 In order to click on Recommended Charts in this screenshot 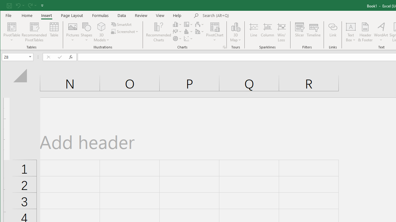, I will do `click(224, 47)`.